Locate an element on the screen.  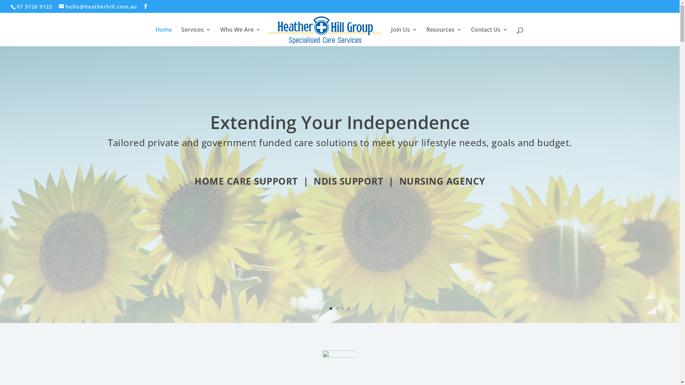
Who We Are is located at coordinates (240, 37).